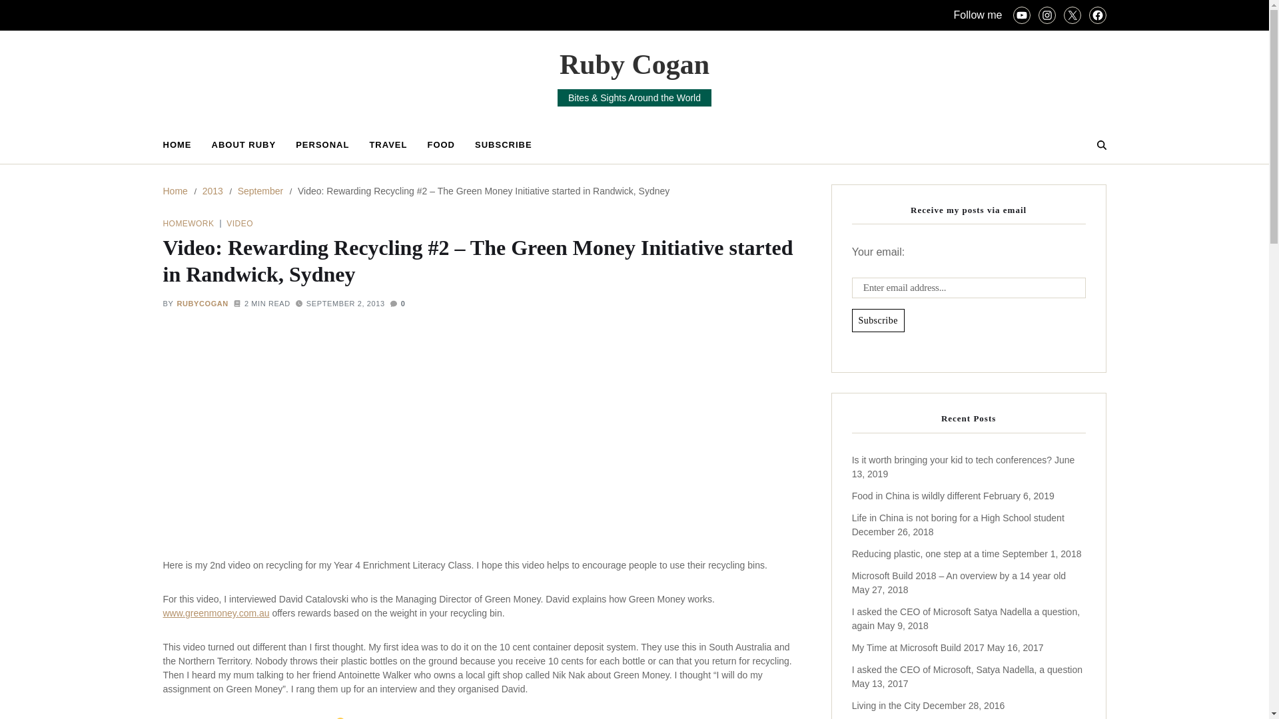  What do you see at coordinates (634, 64) in the screenshot?
I see `Ruby Cogan` at bounding box center [634, 64].